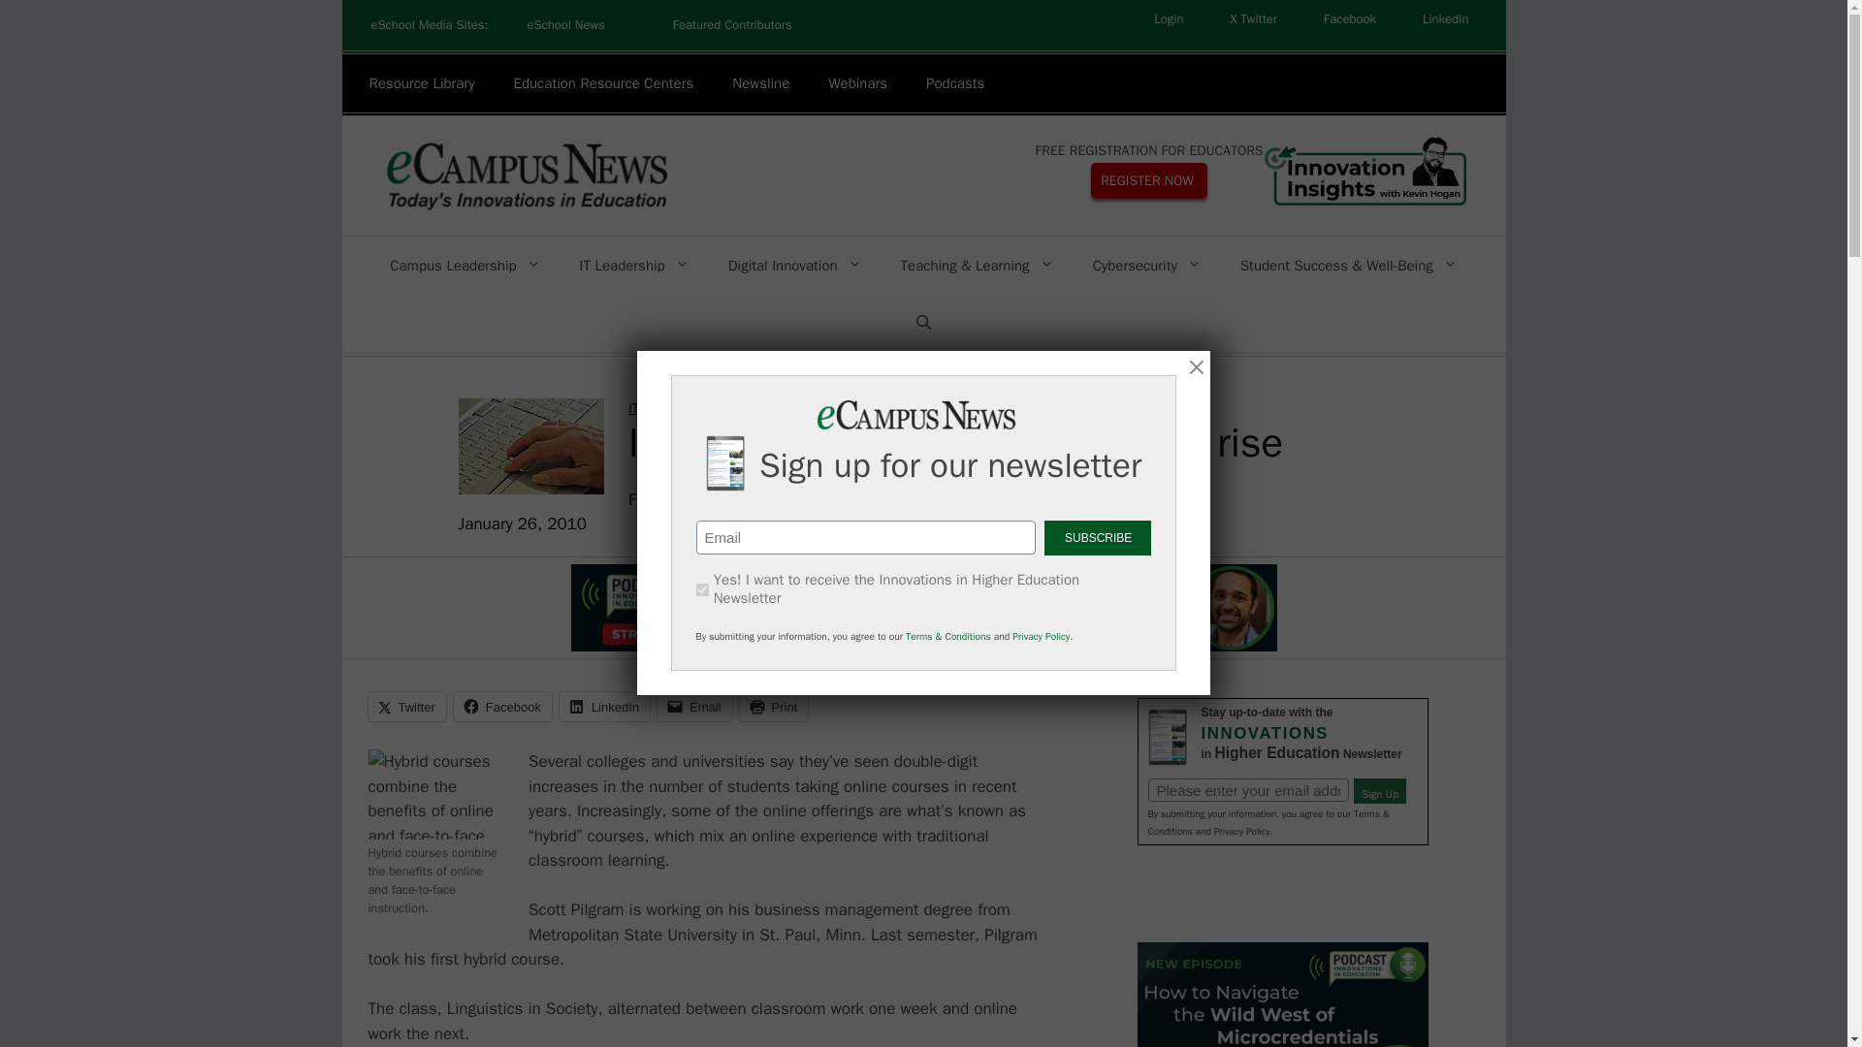 The height and width of the screenshot is (1047, 1862). Describe the element at coordinates (1148, 180) in the screenshot. I see `REGISTER NOW ` at that location.